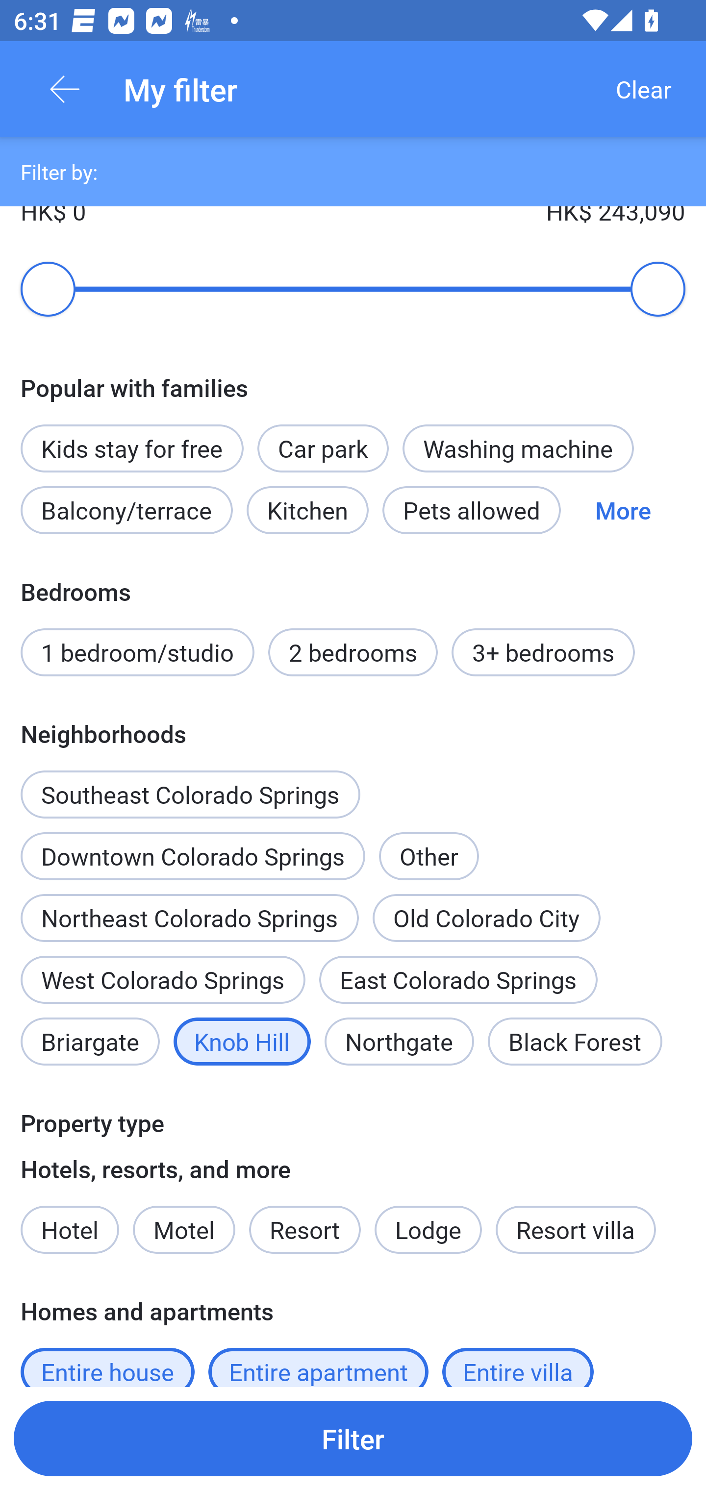 This screenshot has width=706, height=1490. I want to click on Southeast Colorado Springs, so click(190, 784).